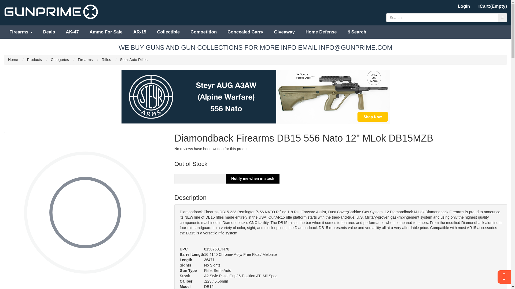  I want to click on Login, so click(464, 6).